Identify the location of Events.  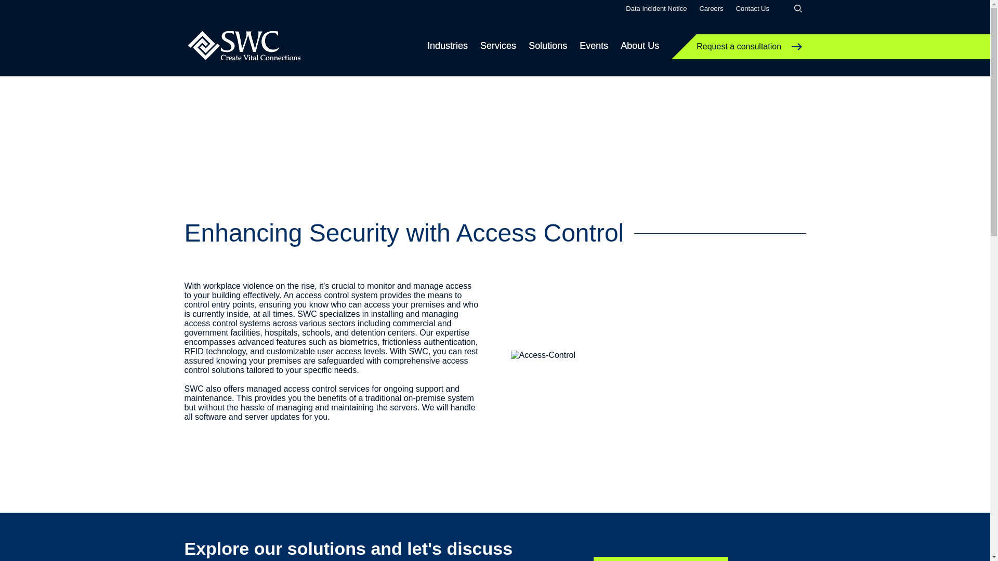
(594, 46).